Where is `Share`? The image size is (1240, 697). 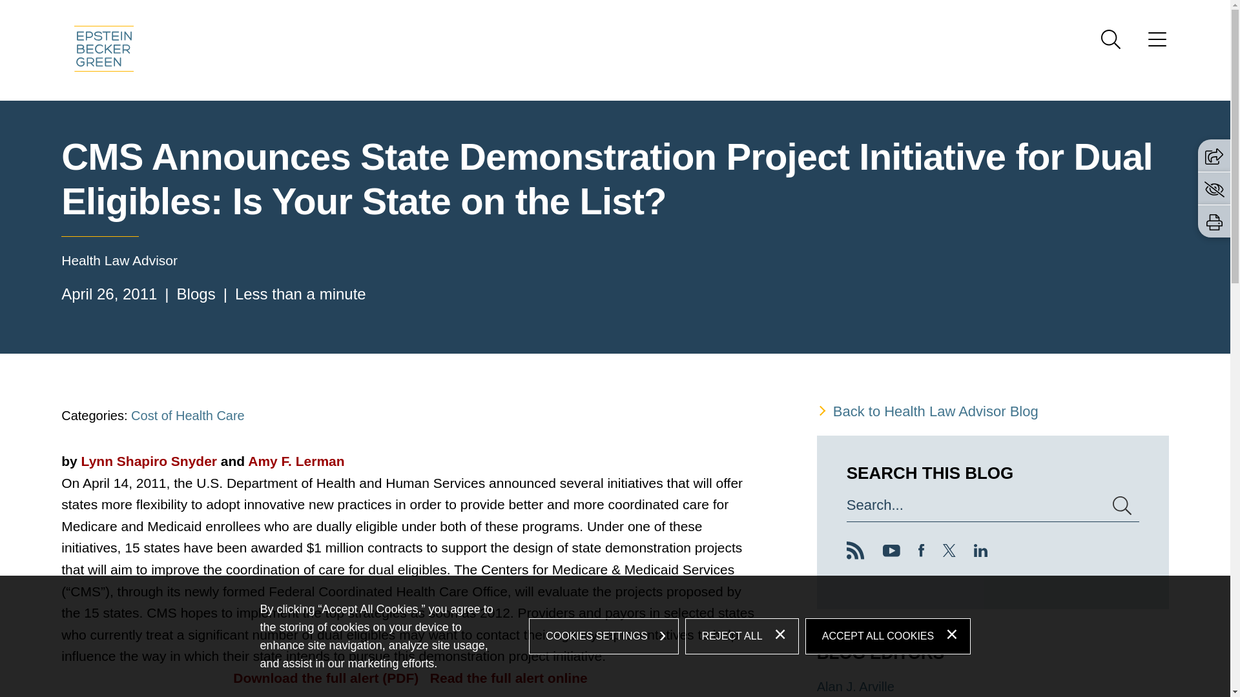
Share is located at coordinates (1214, 155).